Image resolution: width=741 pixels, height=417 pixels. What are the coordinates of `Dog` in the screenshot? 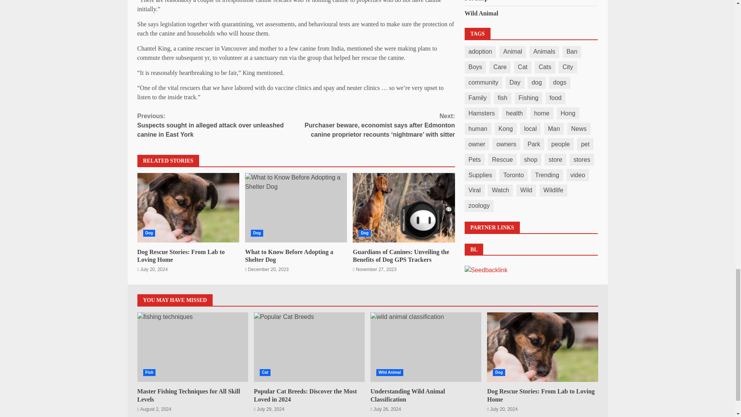 It's located at (149, 233).